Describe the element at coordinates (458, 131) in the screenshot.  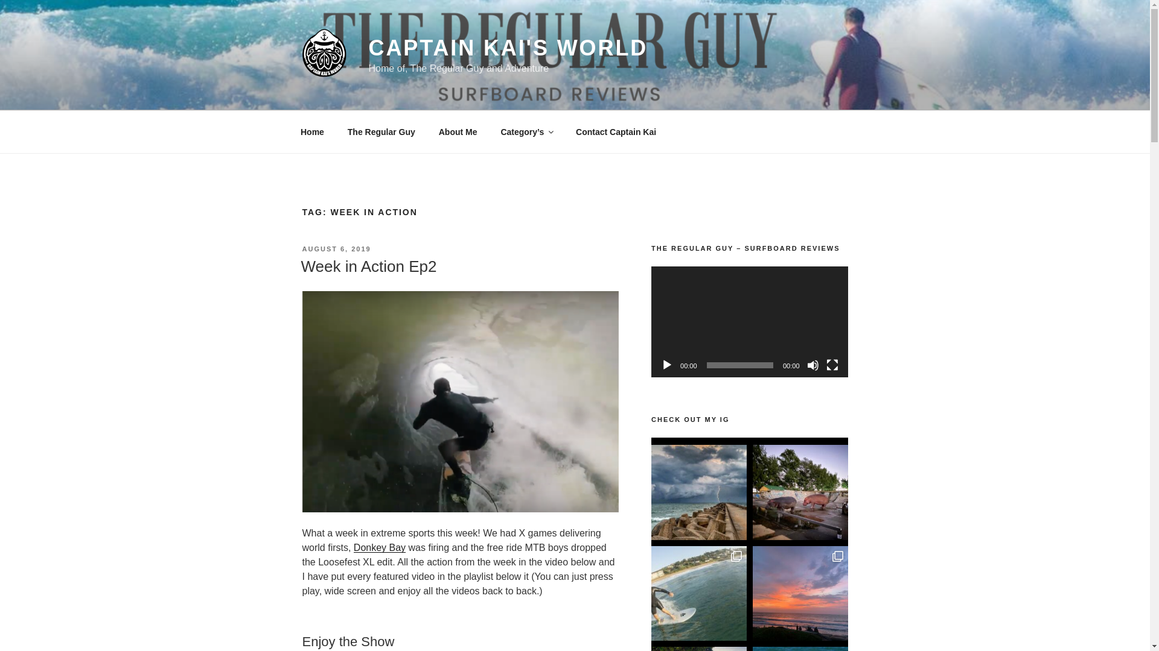
I see `About Me` at that location.